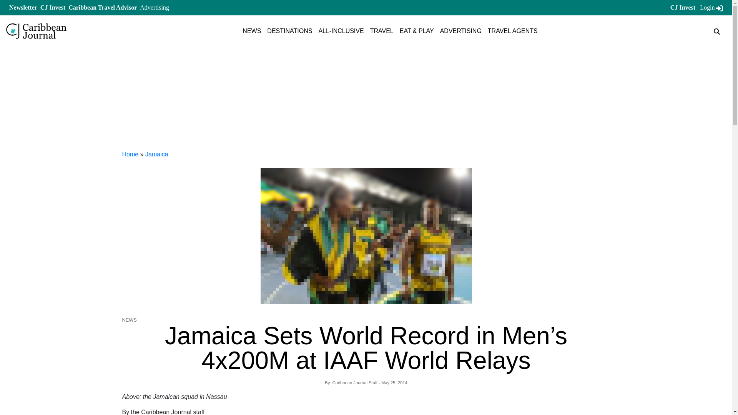 The image size is (738, 415). Describe the element at coordinates (513, 31) in the screenshot. I see `TRAVEL AGENTS` at that location.